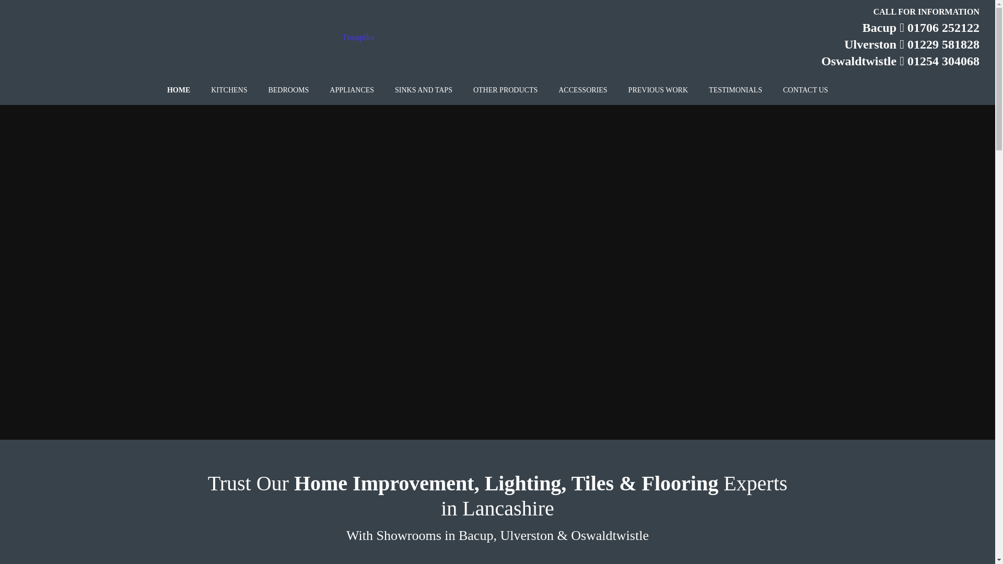 The image size is (1003, 564). Describe the element at coordinates (505, 90) in the screenshot. I see `OTHER PRODUCTS` at that location.